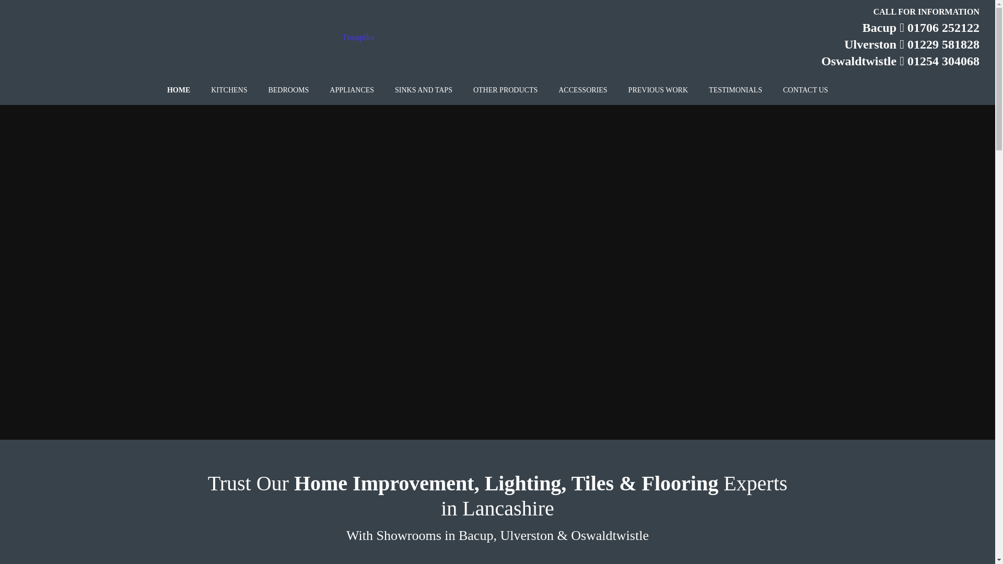 The image size is (1003, 564). Describe the element at coordinates (505, 90) in the screenshot. I see `OTHER PRODUCTS` at that location.